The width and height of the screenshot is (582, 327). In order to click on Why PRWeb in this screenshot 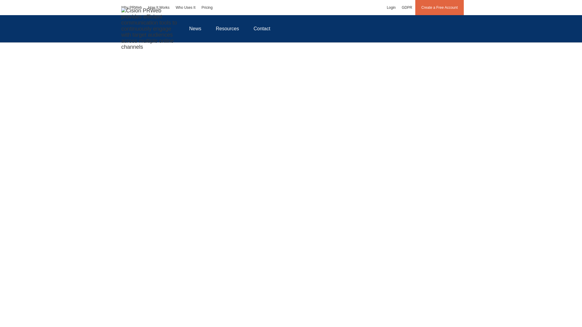, I will do `click(132, 7)`.